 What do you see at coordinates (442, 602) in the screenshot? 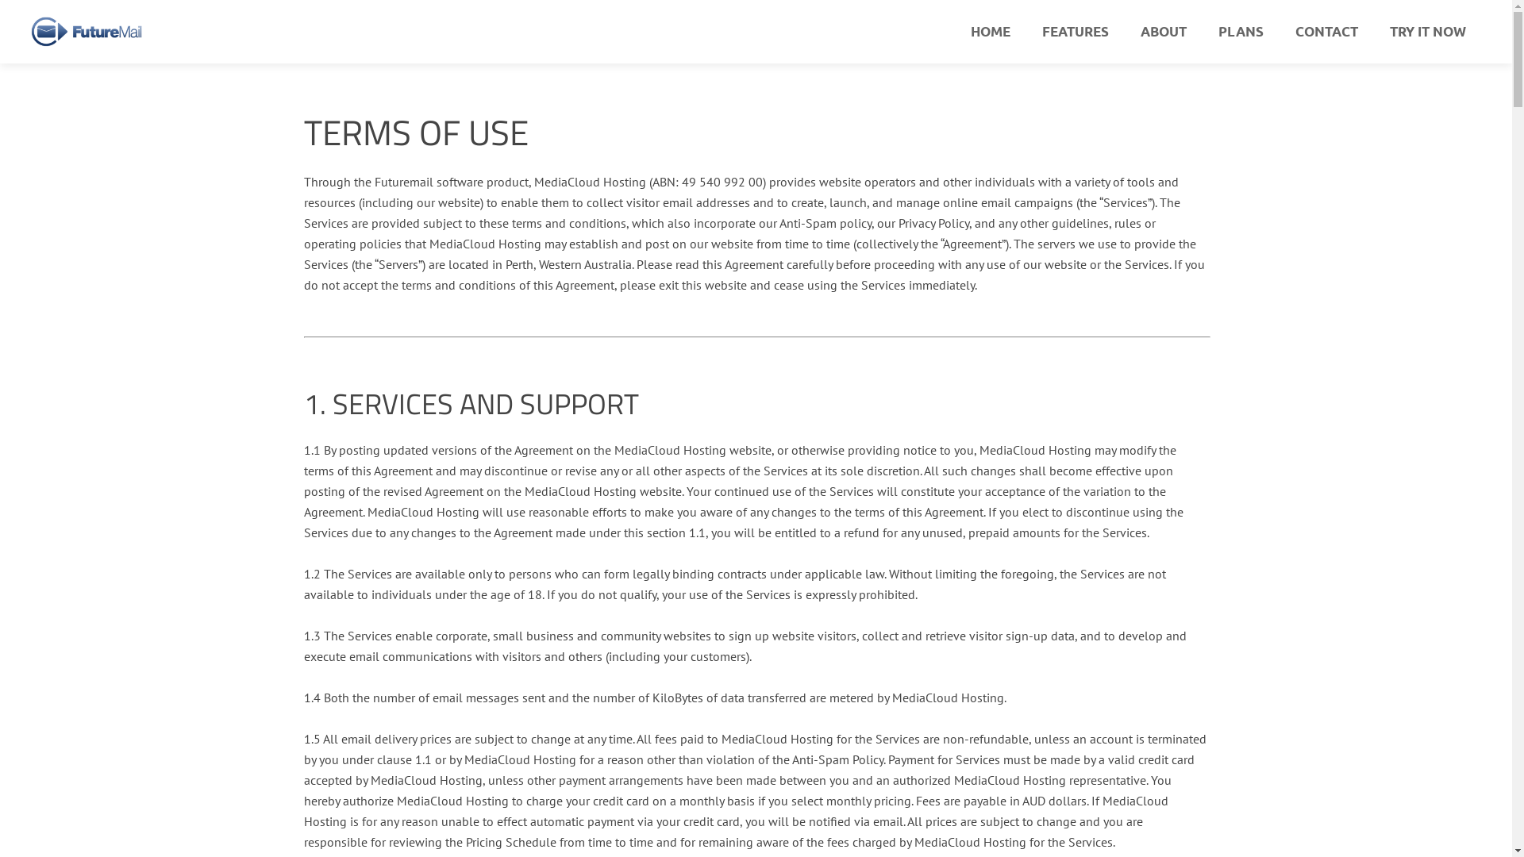
I see `MediaCloud Hosting` at bounding box center [442, 602].